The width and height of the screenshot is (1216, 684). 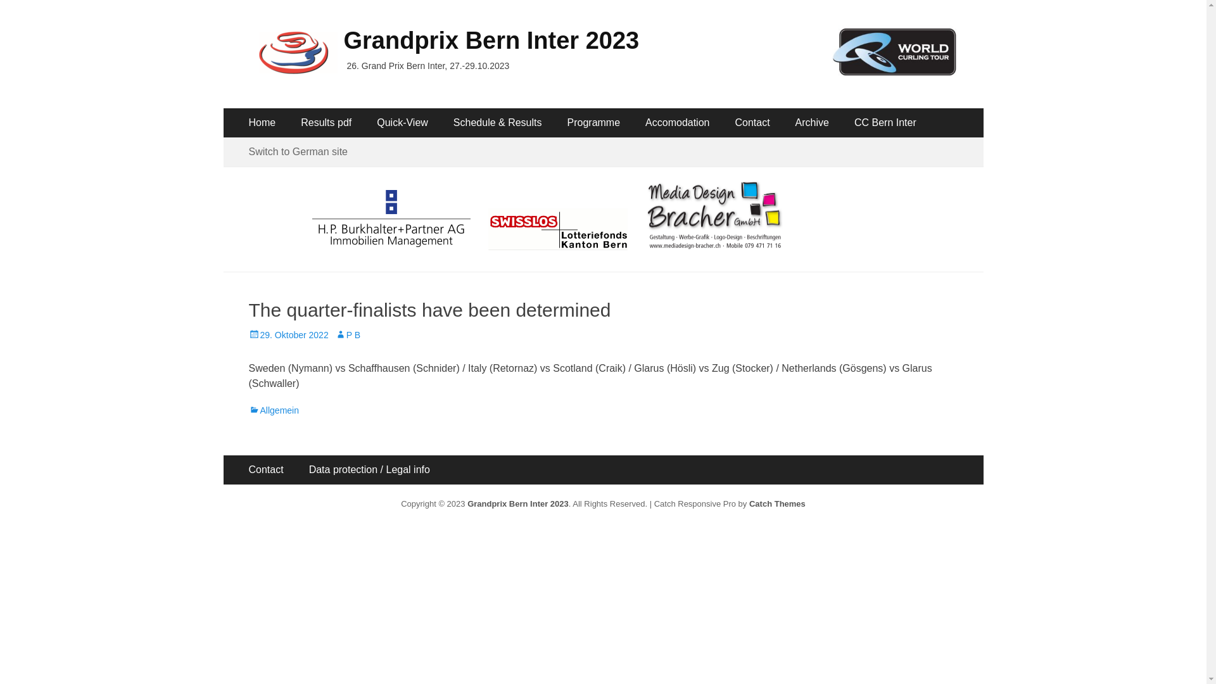 I want to click on Switch to German site, so click(x=298, y=152).